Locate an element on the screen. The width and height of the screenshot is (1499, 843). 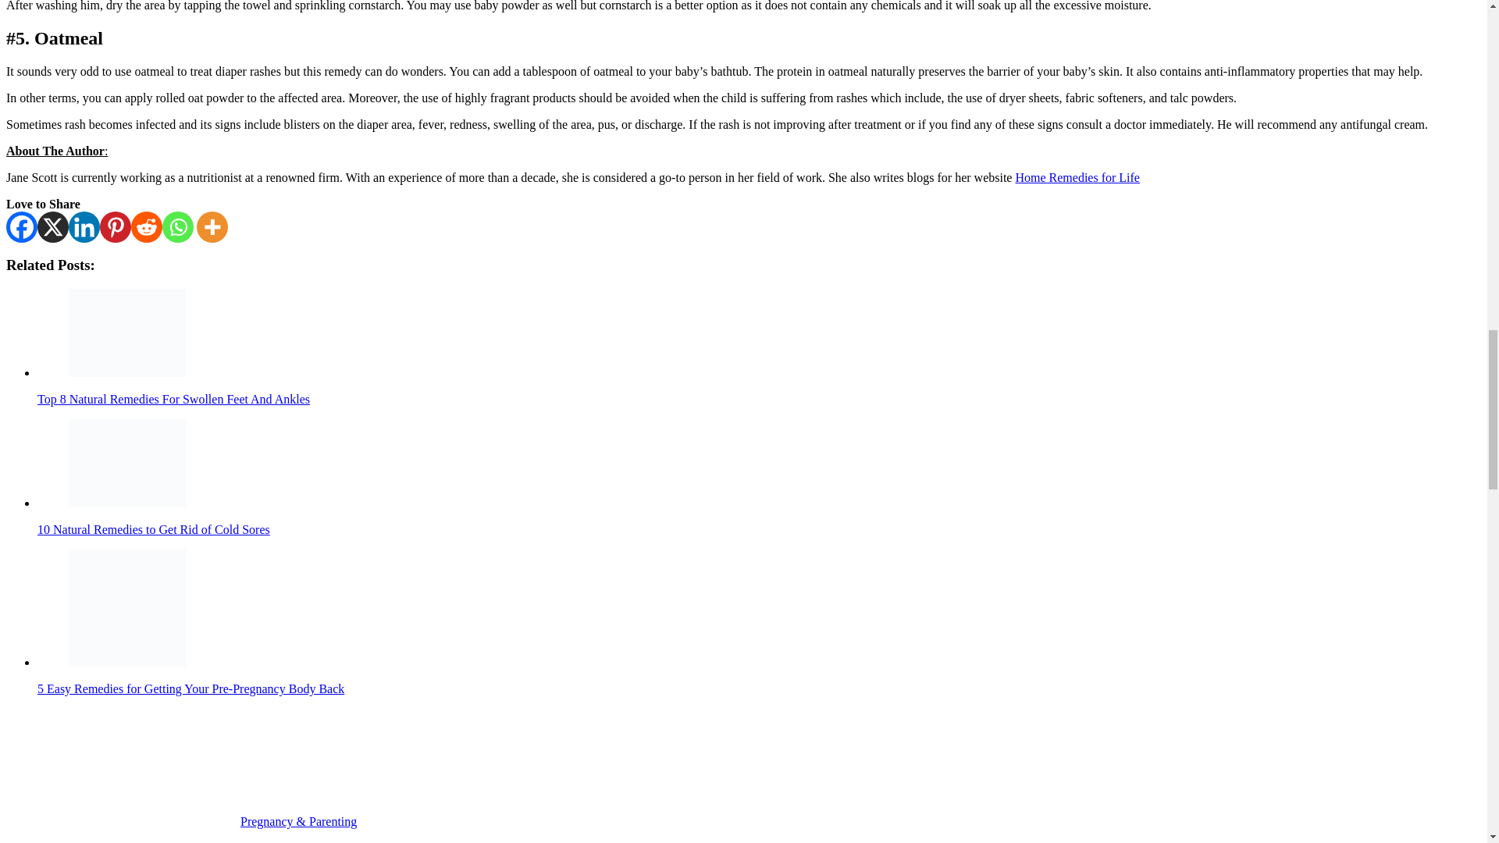
5 Easy Remedies for Getting Your Pre-Pregnancy Body Back is located at coordinates (127, 608).